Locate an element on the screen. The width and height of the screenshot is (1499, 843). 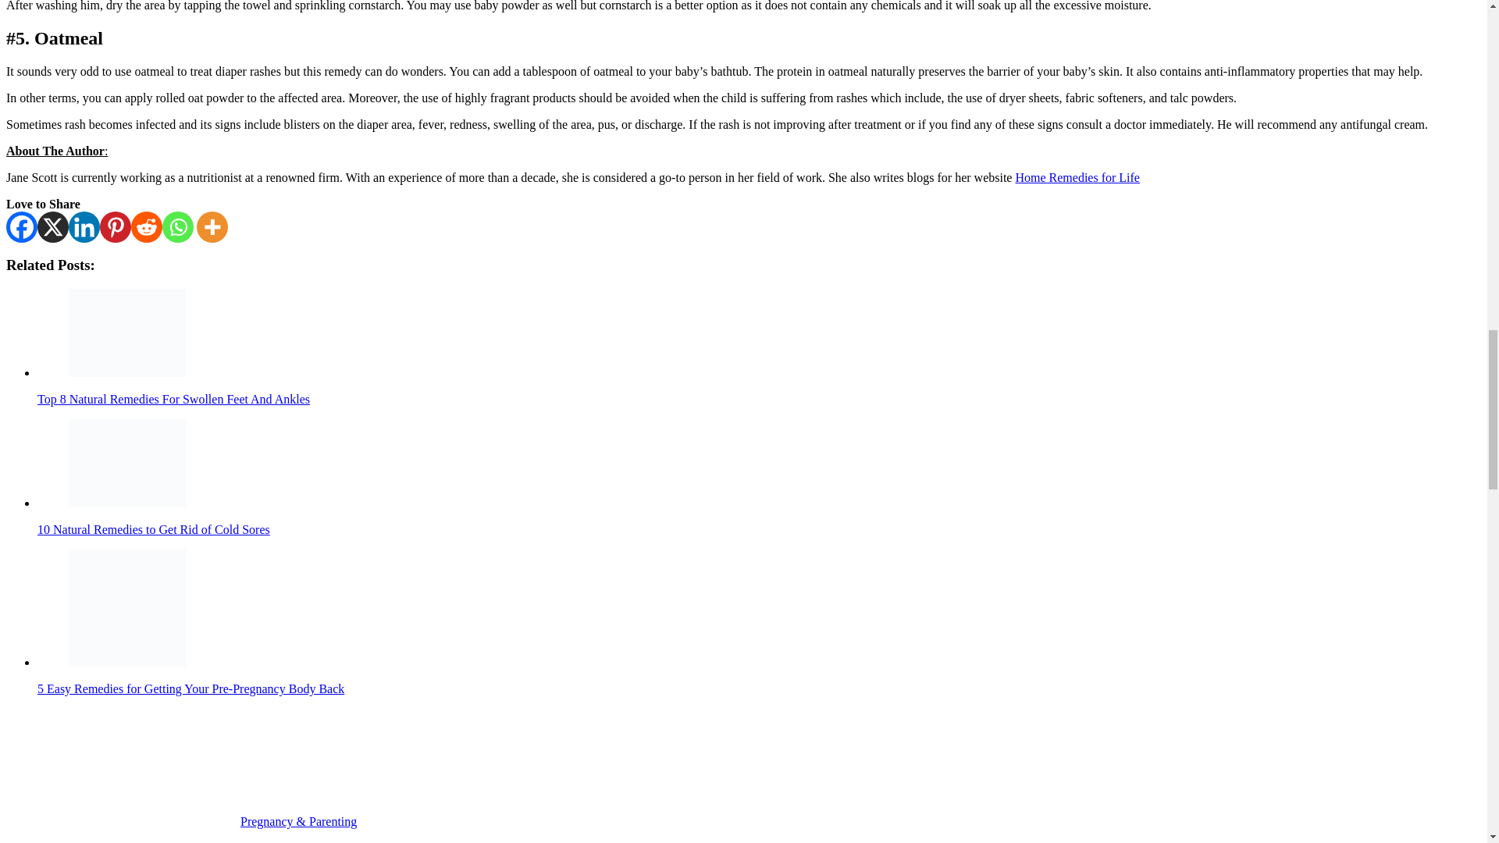
5 Easy Remedies for Getting Your Pre-Pregnancy Body Back is located at coordinates (127, 608).